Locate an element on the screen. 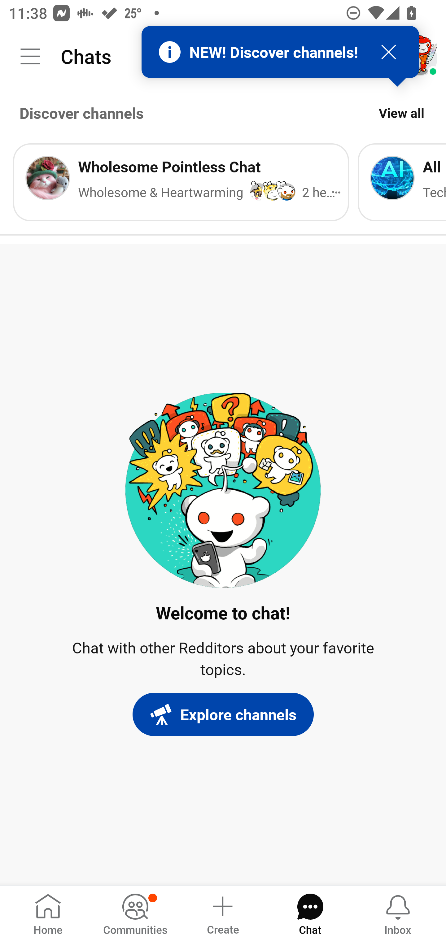 This screenshot has width=446, height=941. Inbox is located at coordinates (398, 913).